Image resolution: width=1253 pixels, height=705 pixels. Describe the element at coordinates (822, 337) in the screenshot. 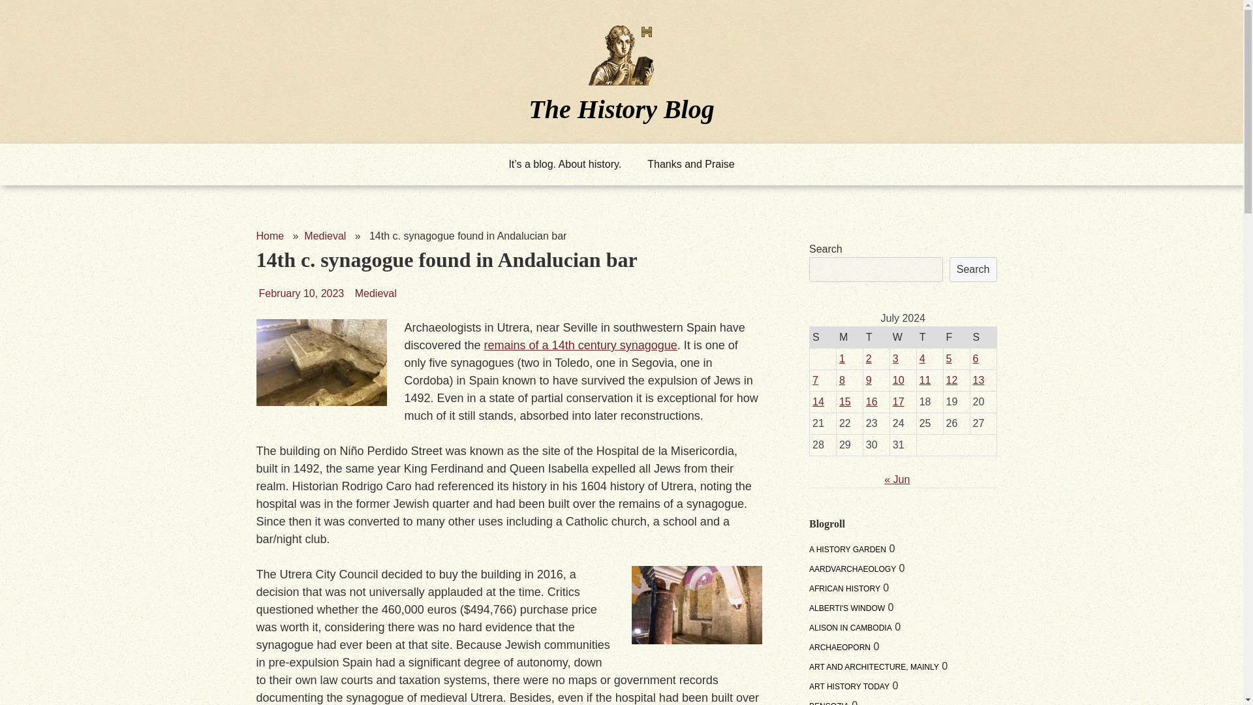

I see `Sunday` at that location.